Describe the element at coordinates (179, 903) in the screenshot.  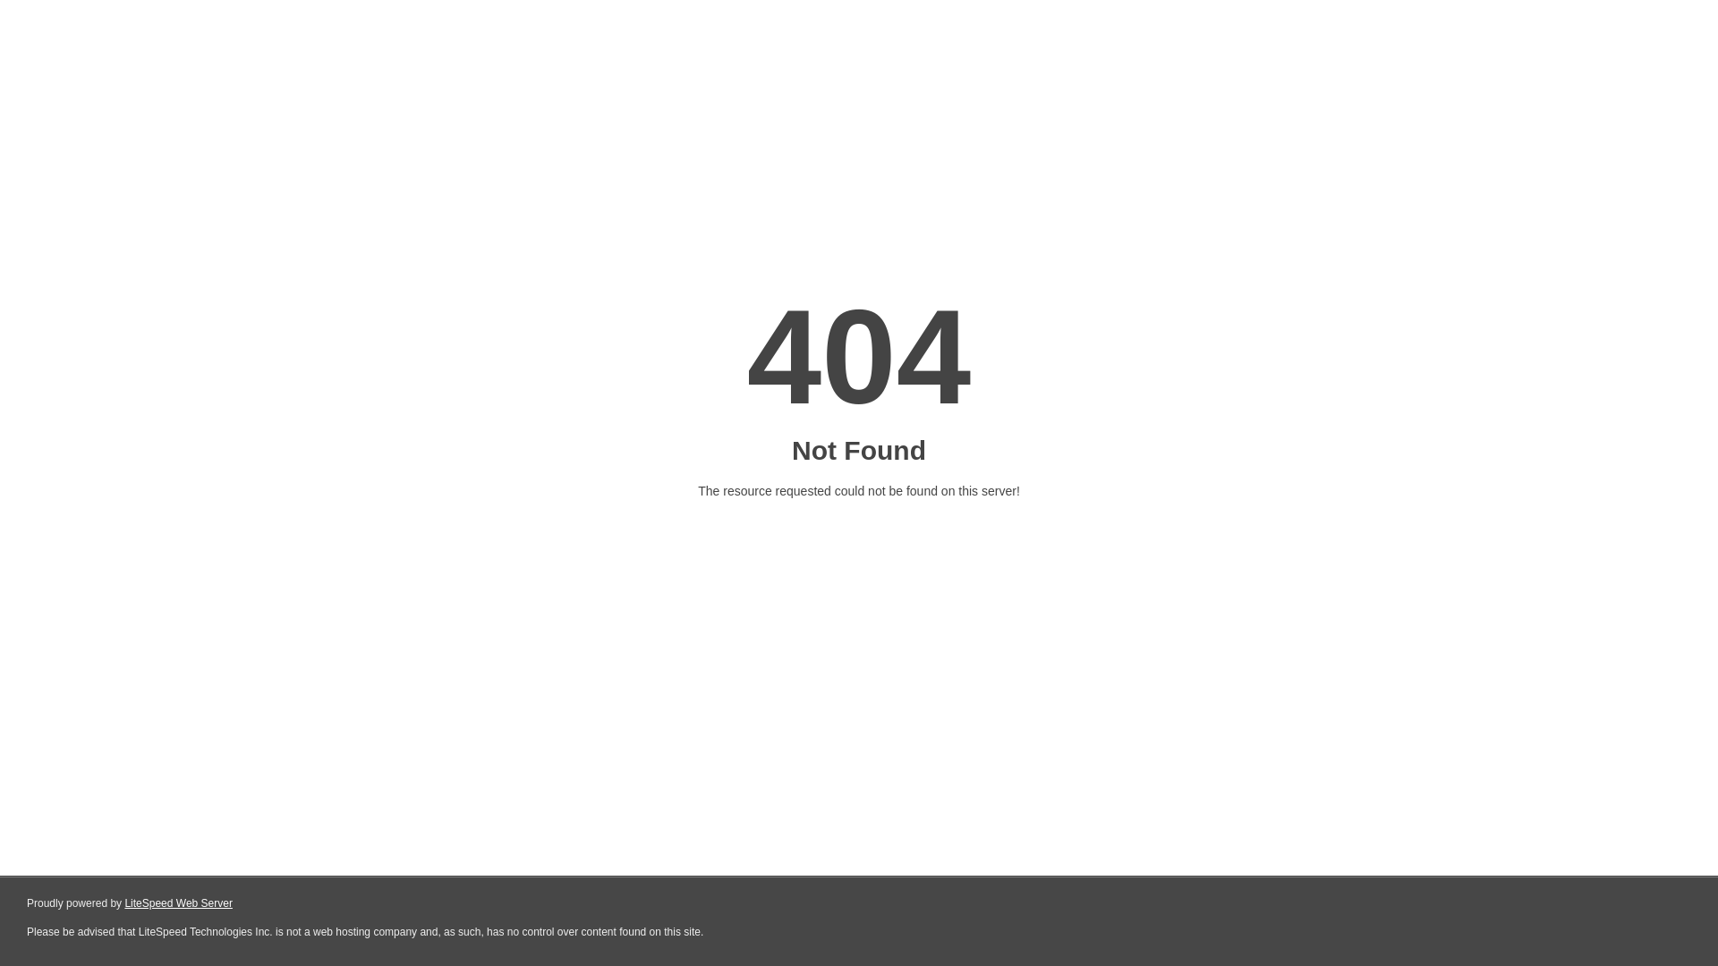
I see `LiteSpeed Web Server` at that location.